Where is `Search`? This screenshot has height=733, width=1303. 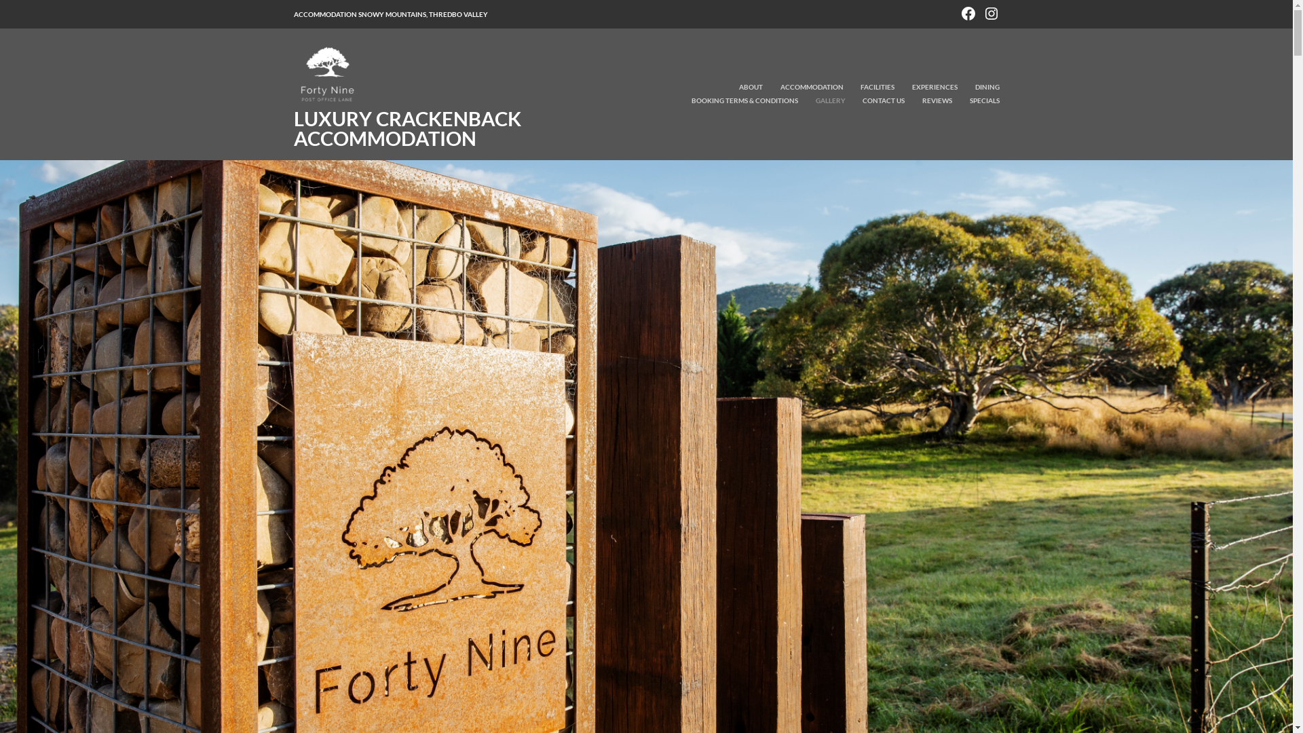 Search is located at coordinates (30, 11).